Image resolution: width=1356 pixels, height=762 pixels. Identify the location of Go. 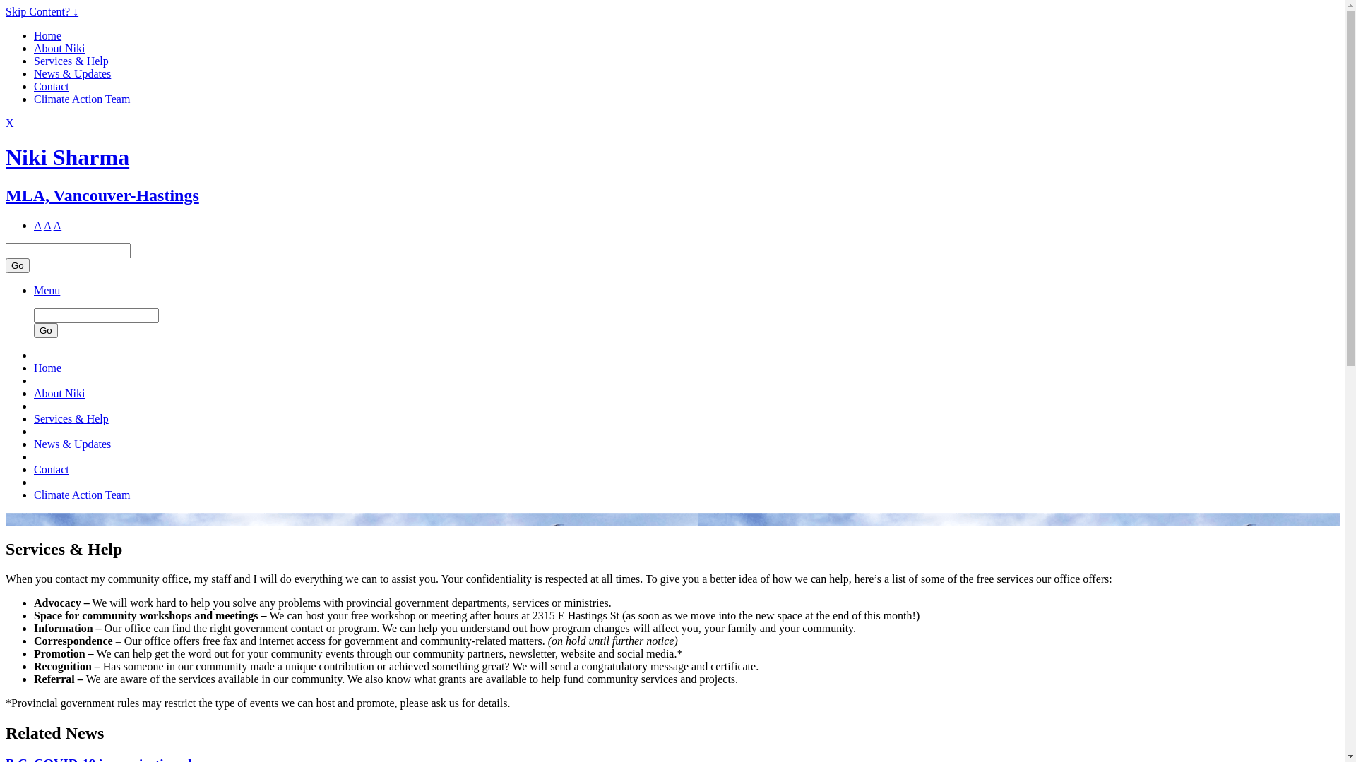
(18, 265).